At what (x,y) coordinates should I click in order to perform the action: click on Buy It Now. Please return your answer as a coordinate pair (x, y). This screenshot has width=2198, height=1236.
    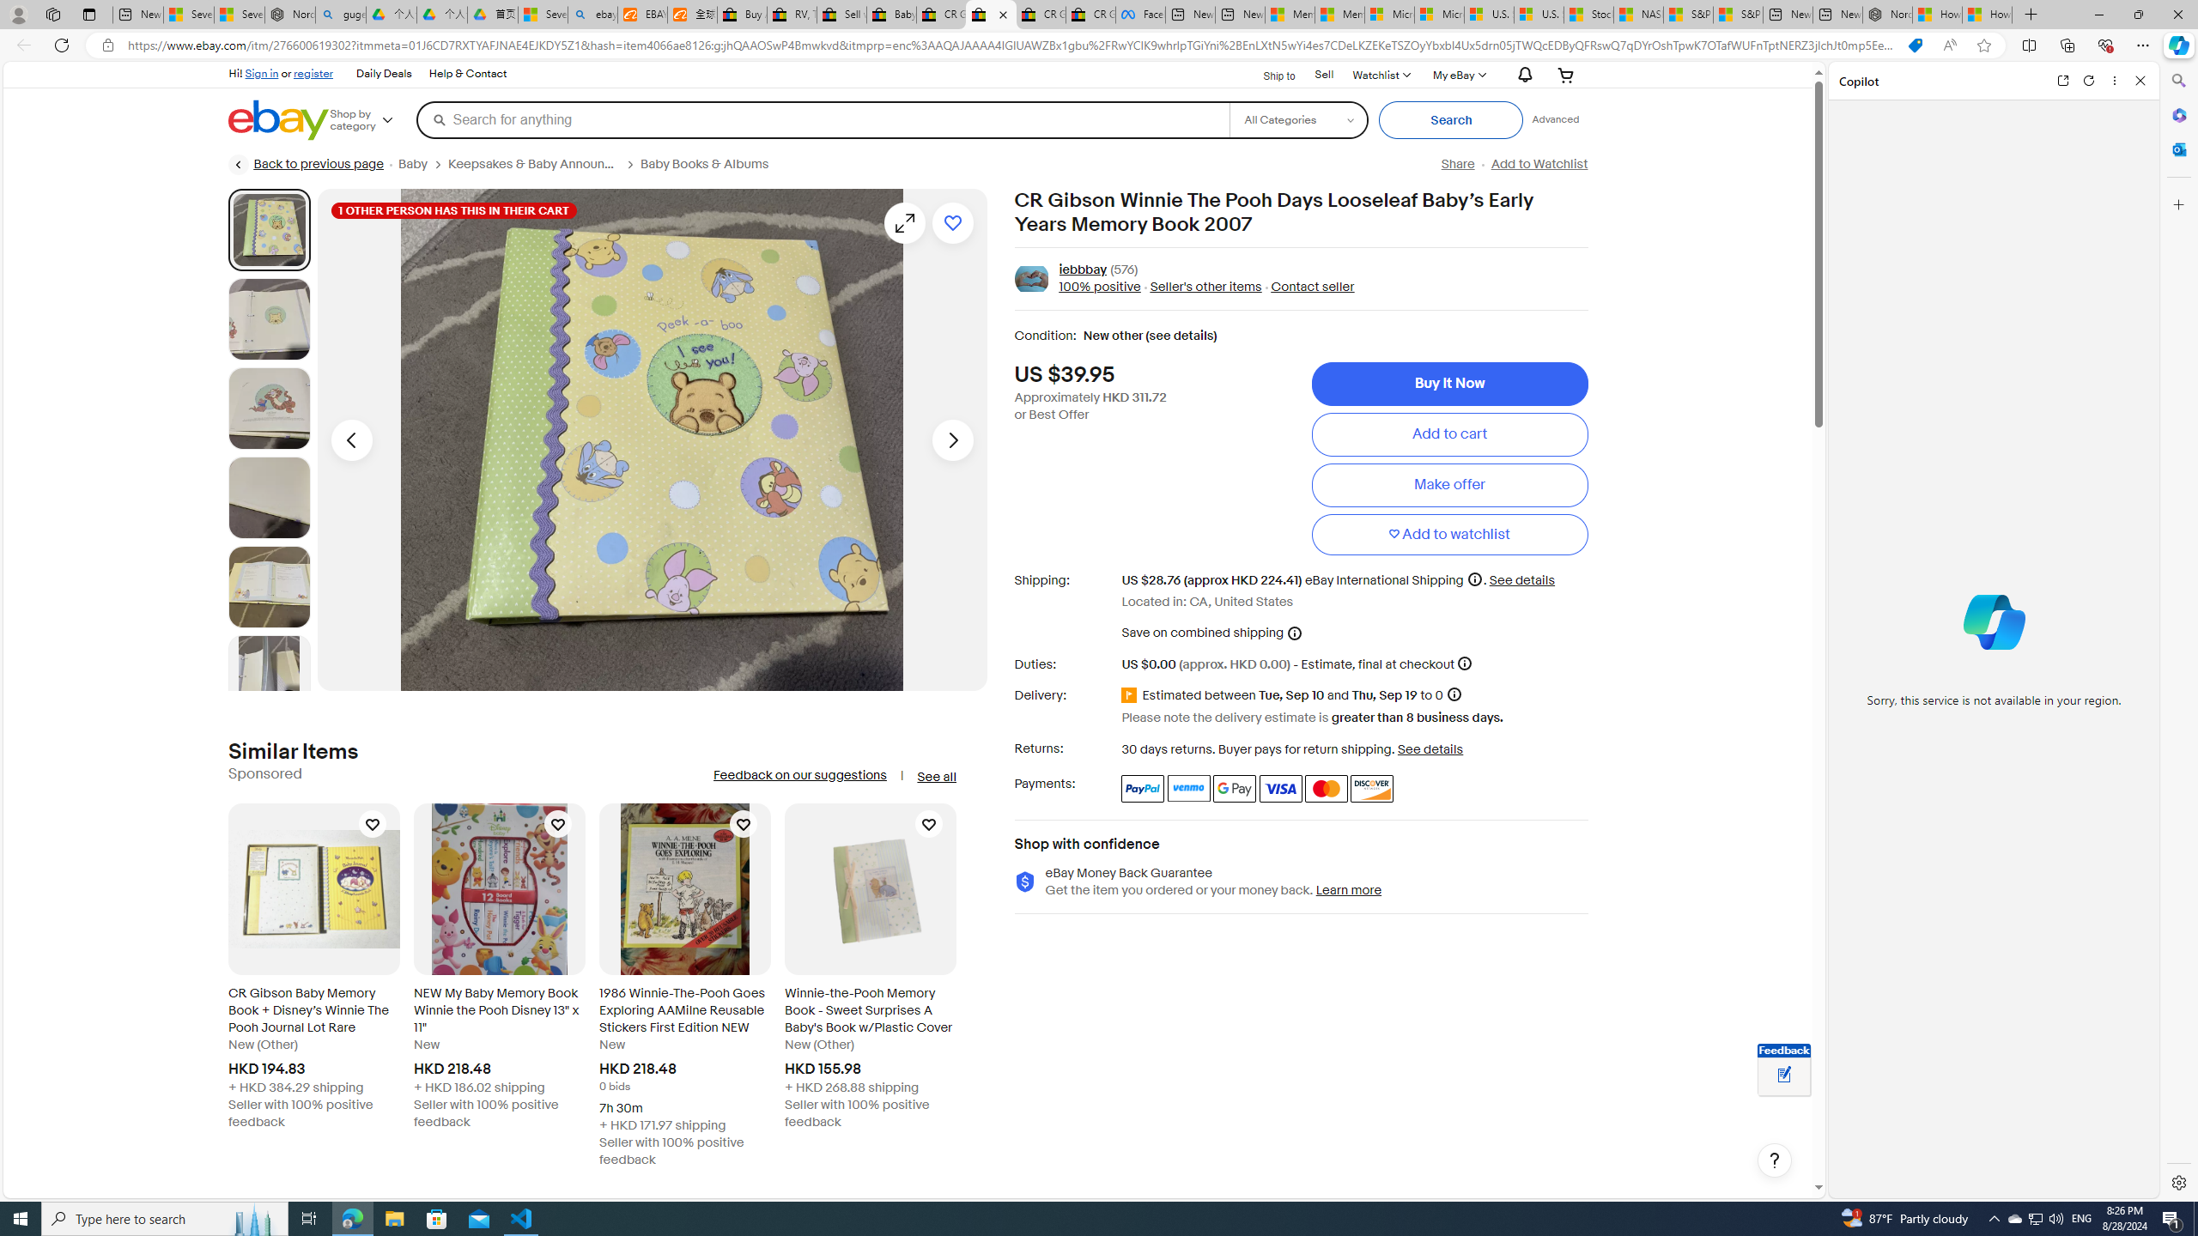
    Looking at the image, I should click on (1449, 383).